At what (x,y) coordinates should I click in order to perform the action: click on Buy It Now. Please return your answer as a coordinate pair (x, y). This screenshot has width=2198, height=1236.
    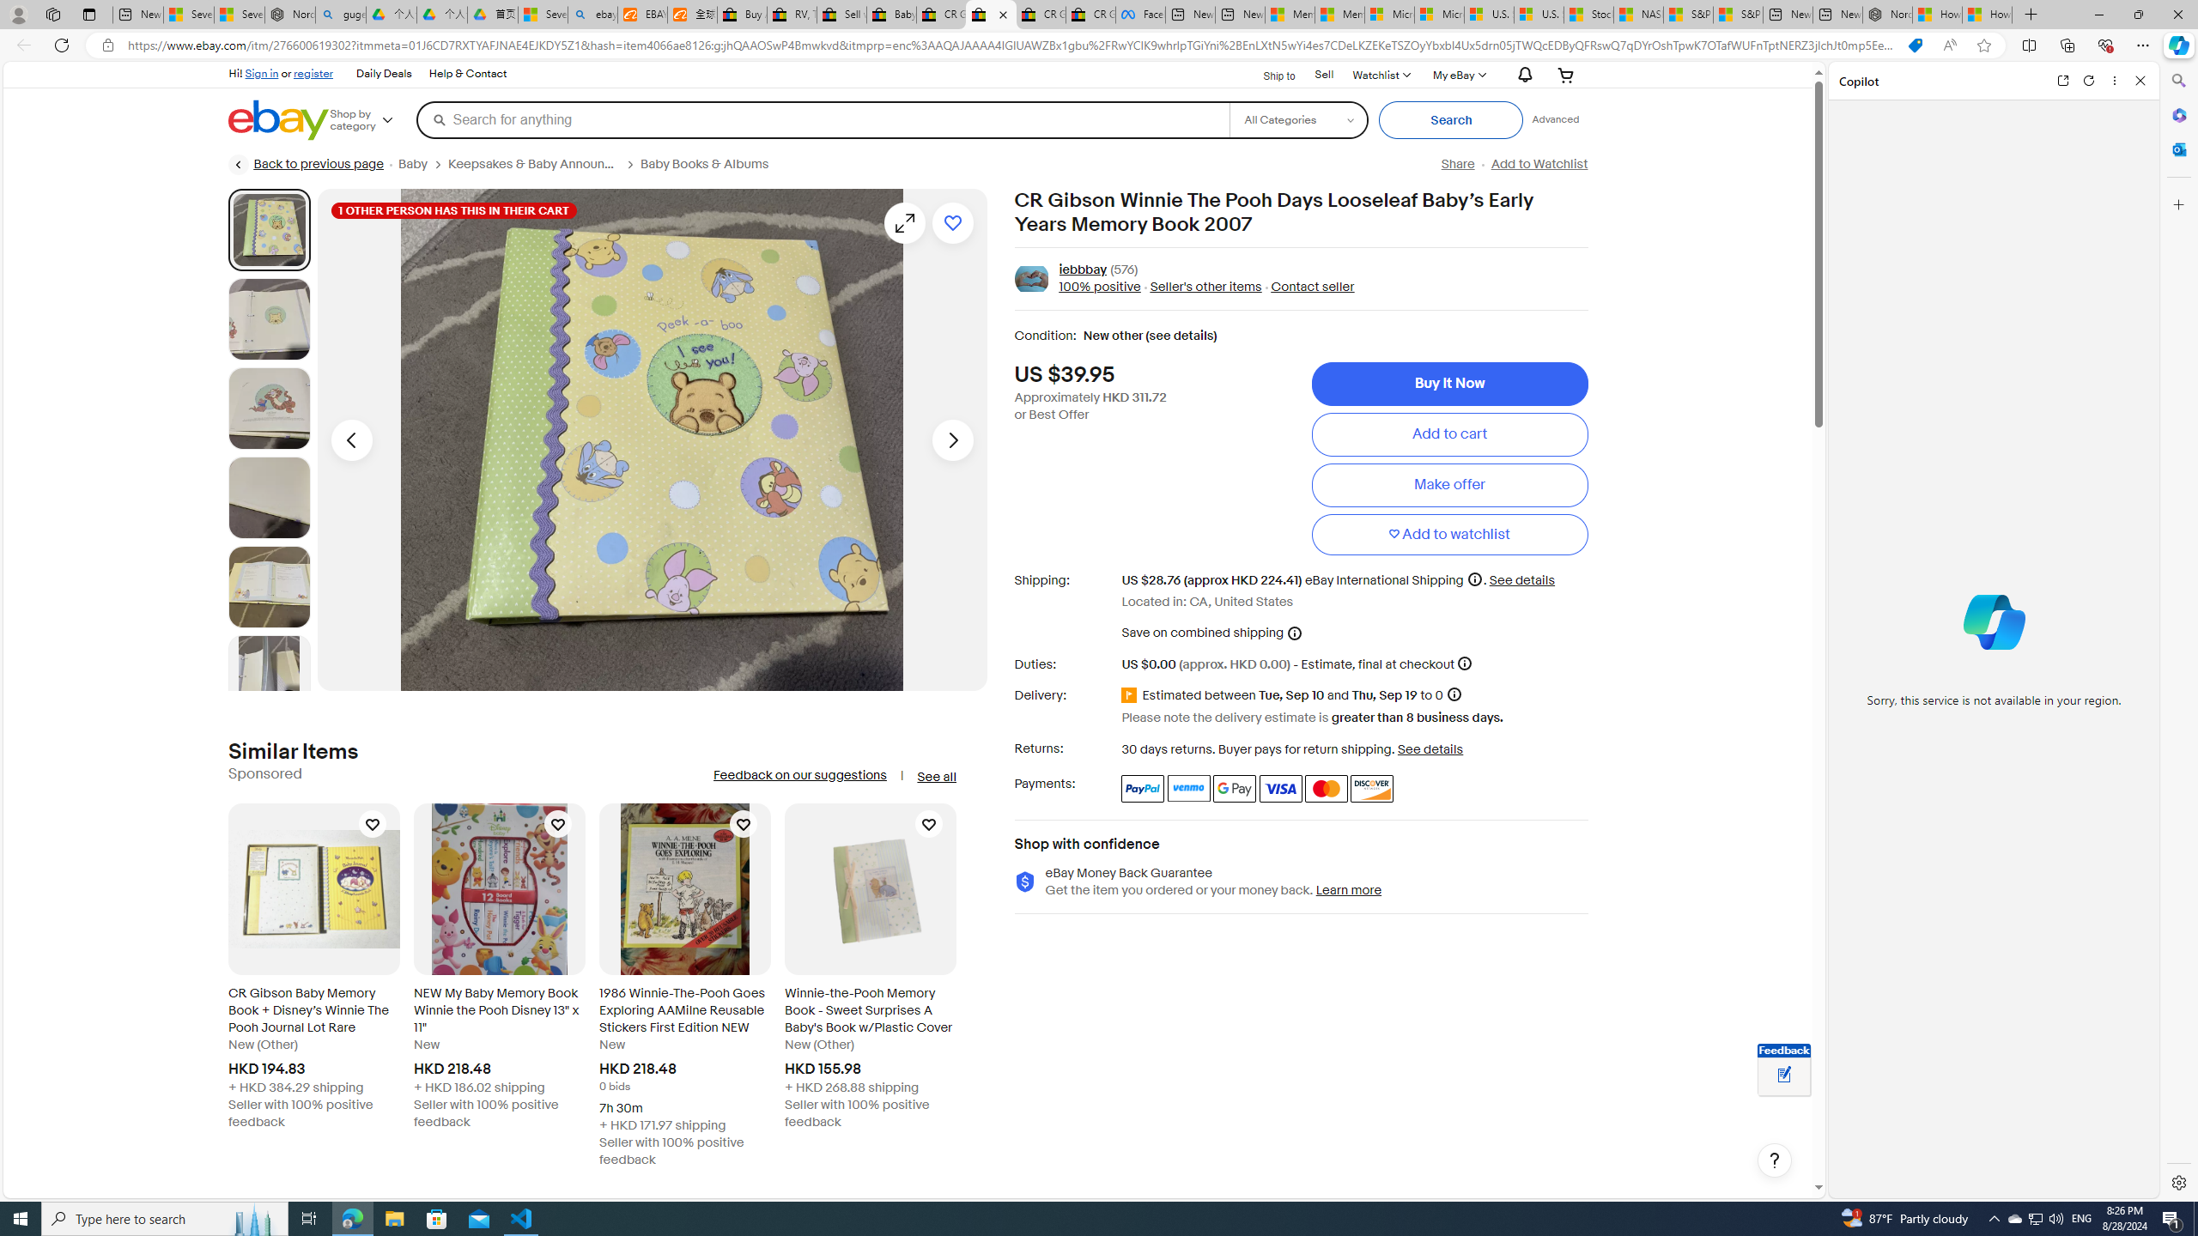
    Looking at the image, I should click on (1449, 383).